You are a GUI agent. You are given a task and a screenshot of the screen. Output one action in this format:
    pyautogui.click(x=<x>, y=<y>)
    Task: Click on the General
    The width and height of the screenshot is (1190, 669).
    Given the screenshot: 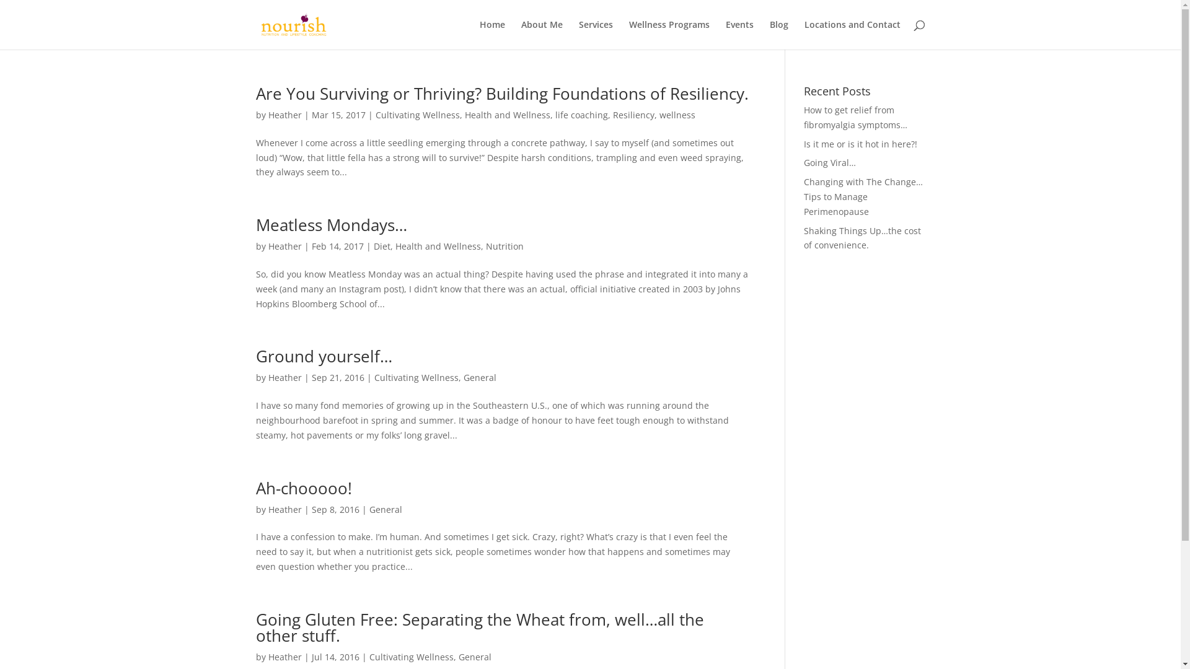 What is the action you would take?
    pyautogui.click(x=475, y=657)
    